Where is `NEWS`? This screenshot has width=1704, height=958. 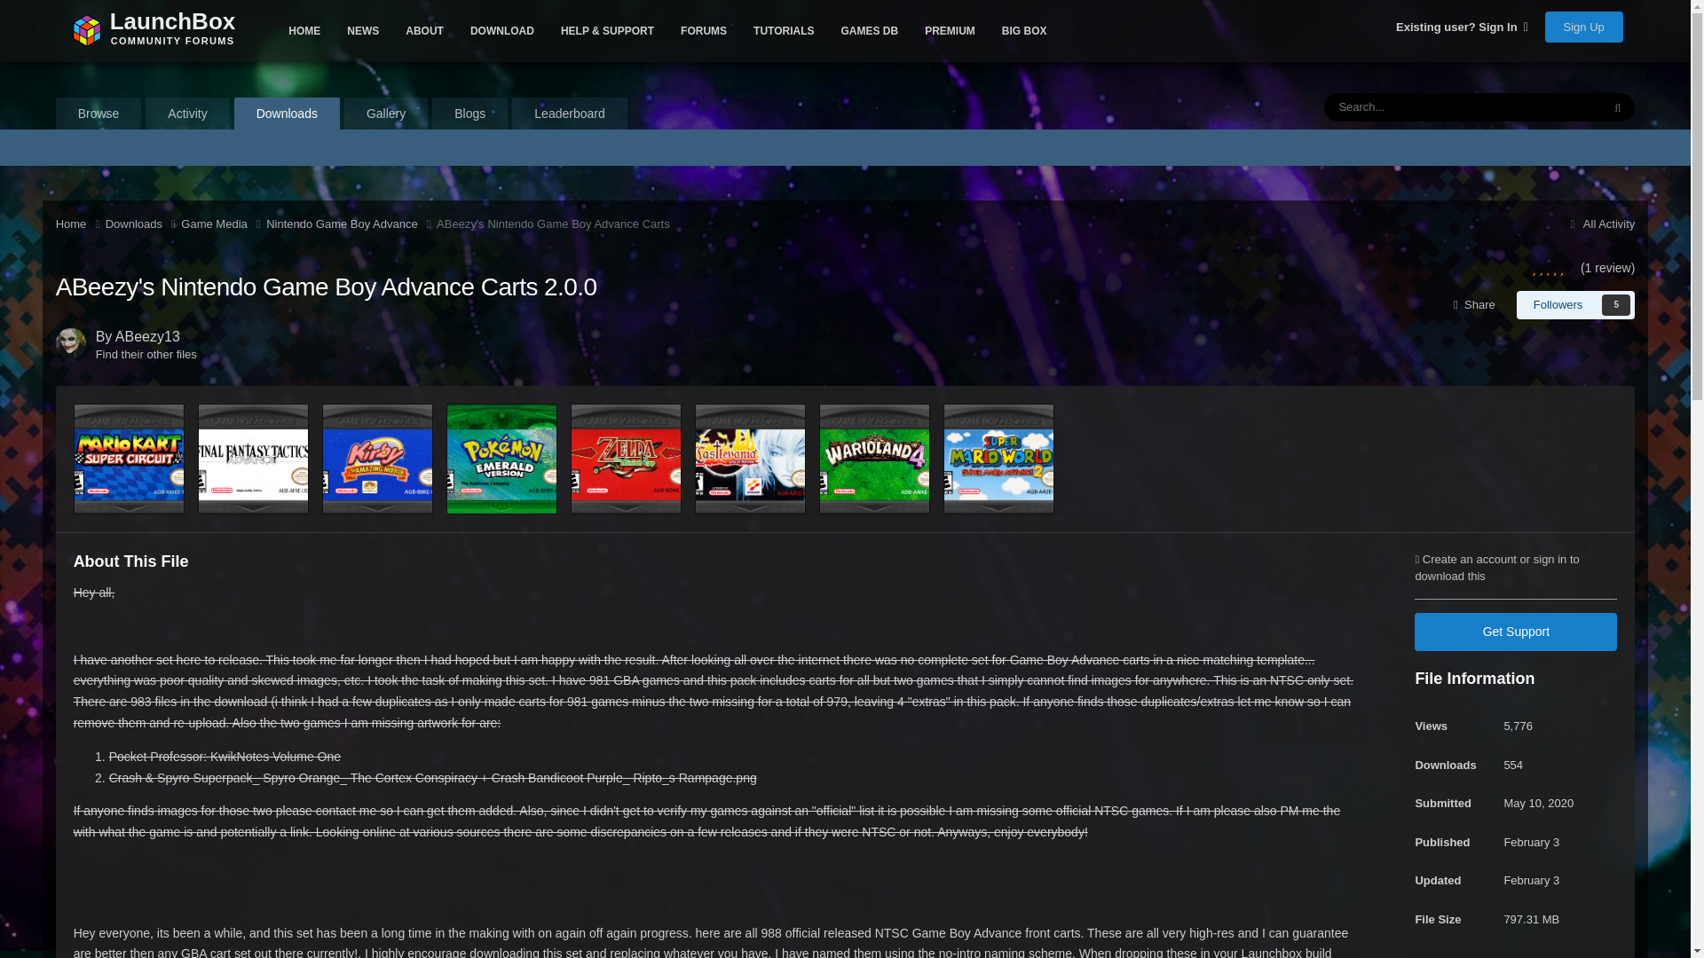
NEWS is located at coordinates (362, 31).